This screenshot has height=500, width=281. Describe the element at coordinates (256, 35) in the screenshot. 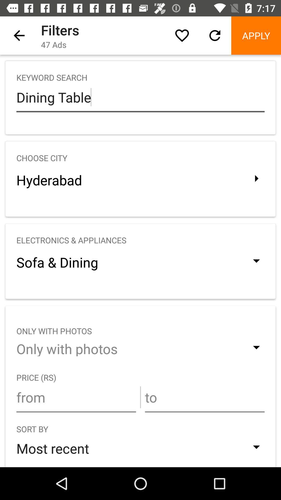

I see `swipe to apply icon` at that location.